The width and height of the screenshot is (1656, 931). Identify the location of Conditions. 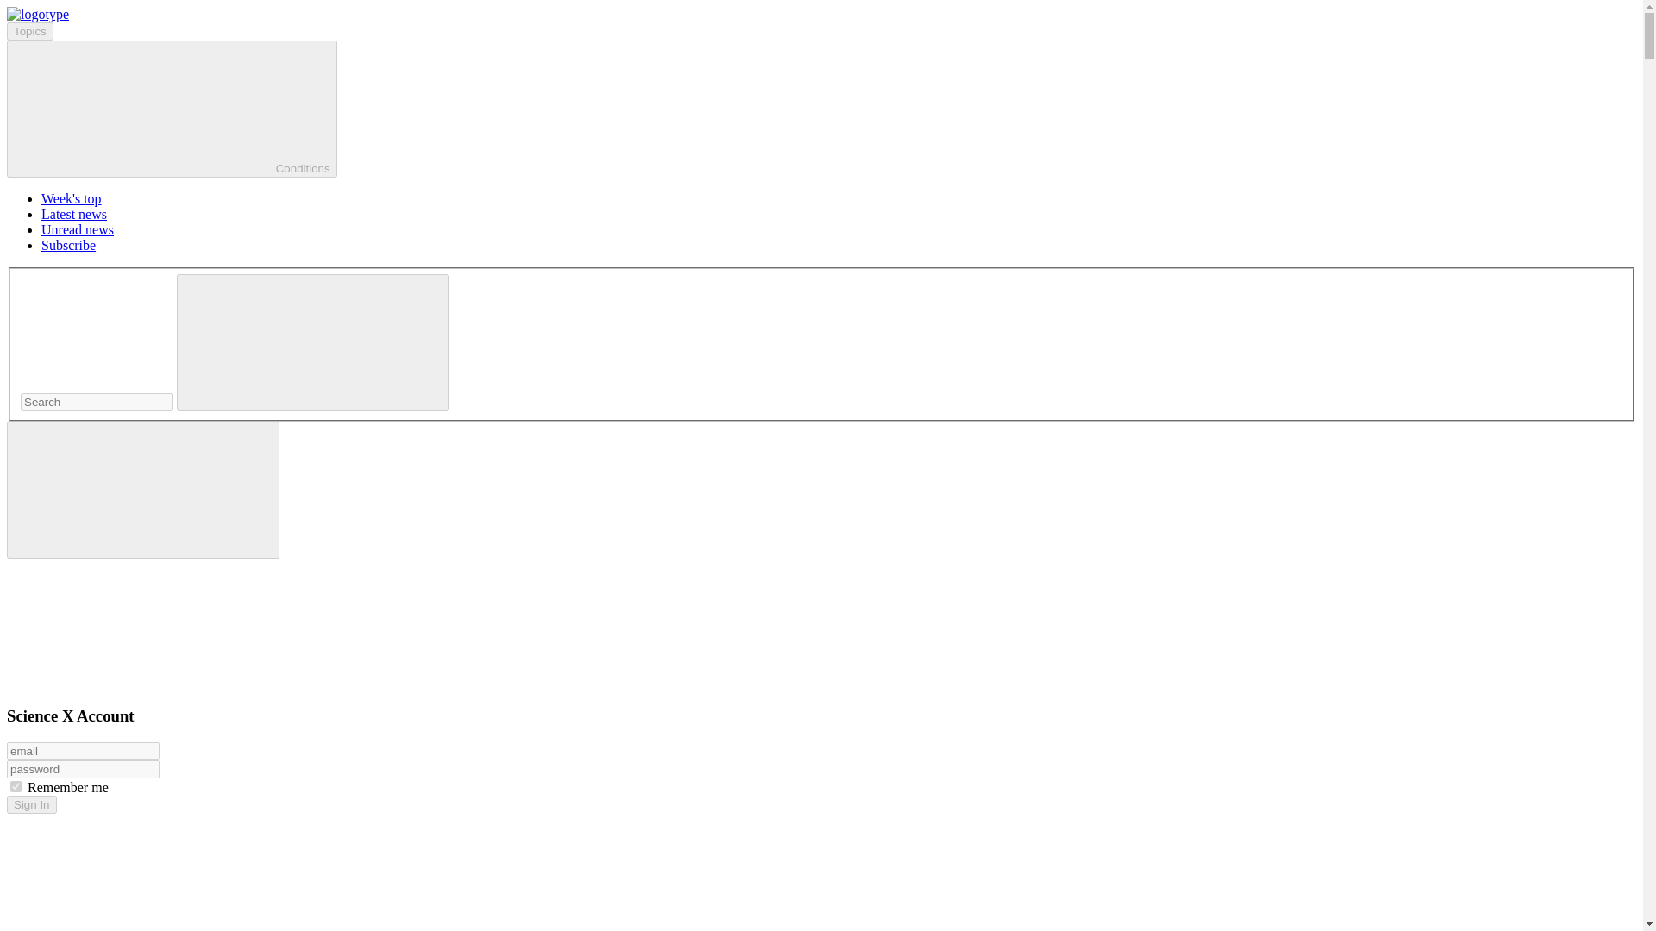
(172, 109).